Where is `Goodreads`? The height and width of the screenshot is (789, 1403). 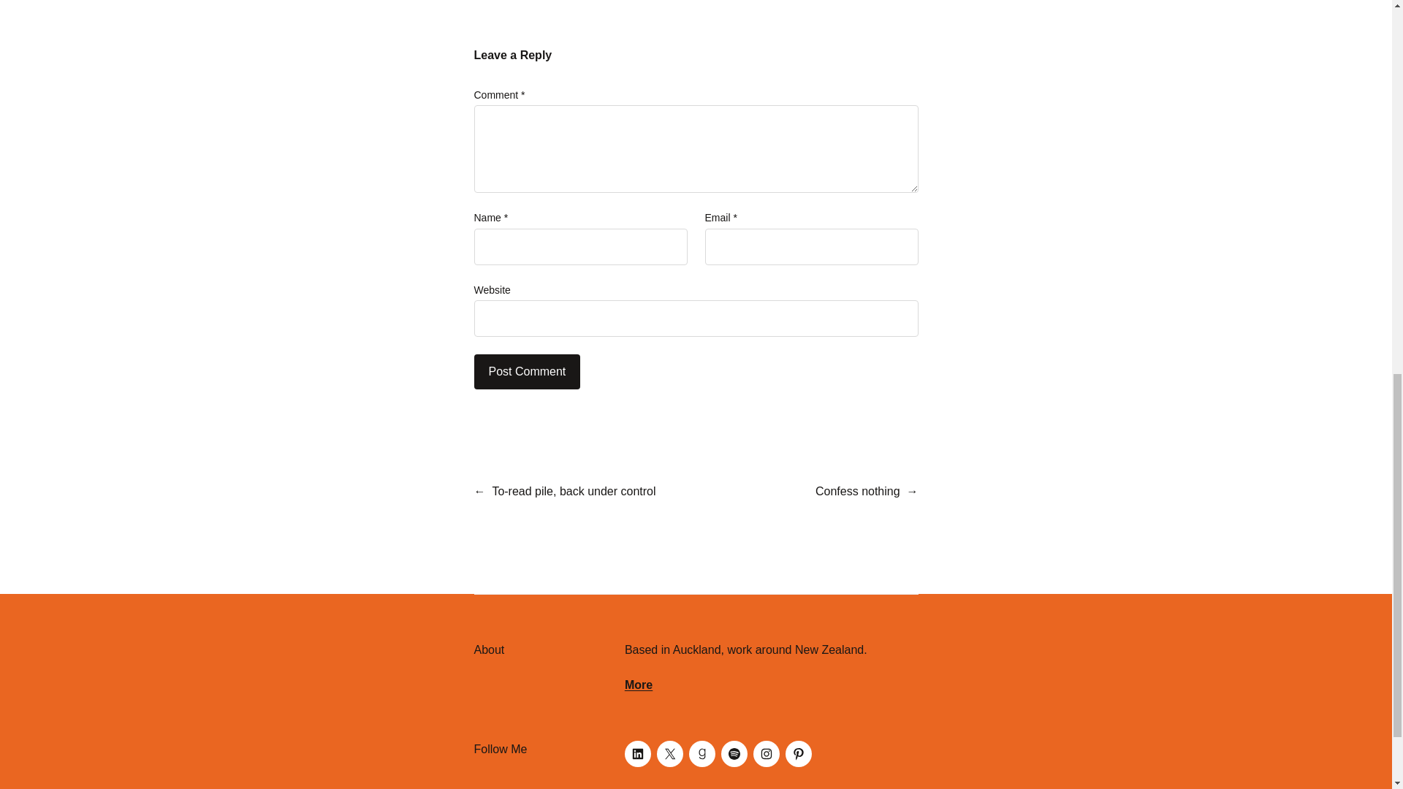 Goodreads is located at coordinates (701, 754).